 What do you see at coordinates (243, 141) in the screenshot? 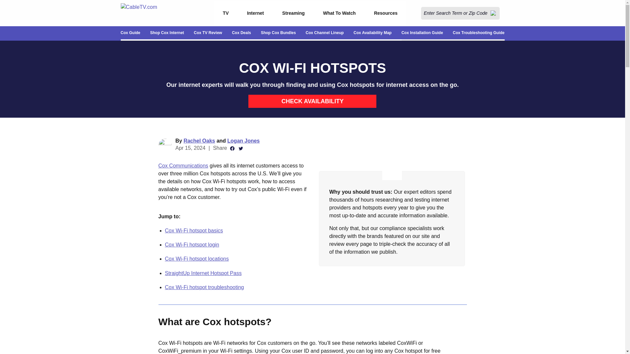
I see `Posts by Logan Jones` at bounding box center [243, 141].